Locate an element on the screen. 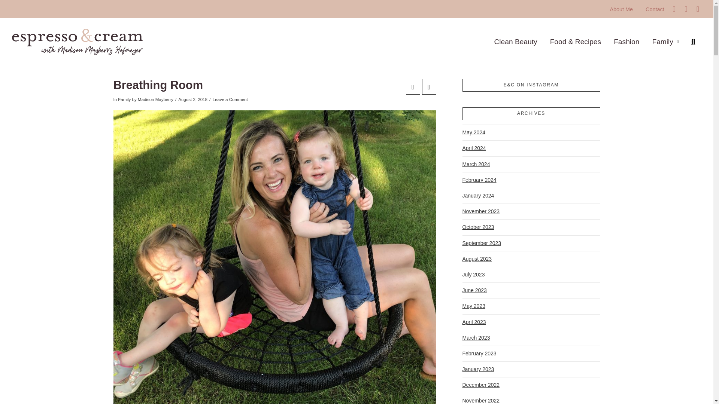 This screenshot has height=404, width=719. November 2023 is located at coordinates (481, 212).